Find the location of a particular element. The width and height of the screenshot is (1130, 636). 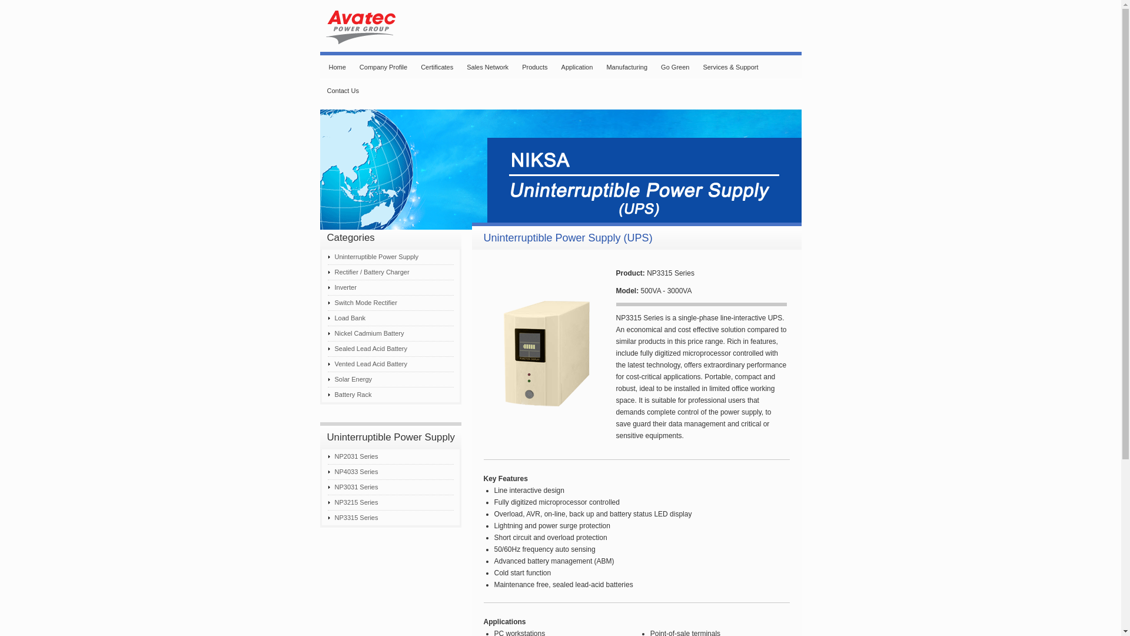

Nickel Cadmium Battery is located at coordinates (390, 333).